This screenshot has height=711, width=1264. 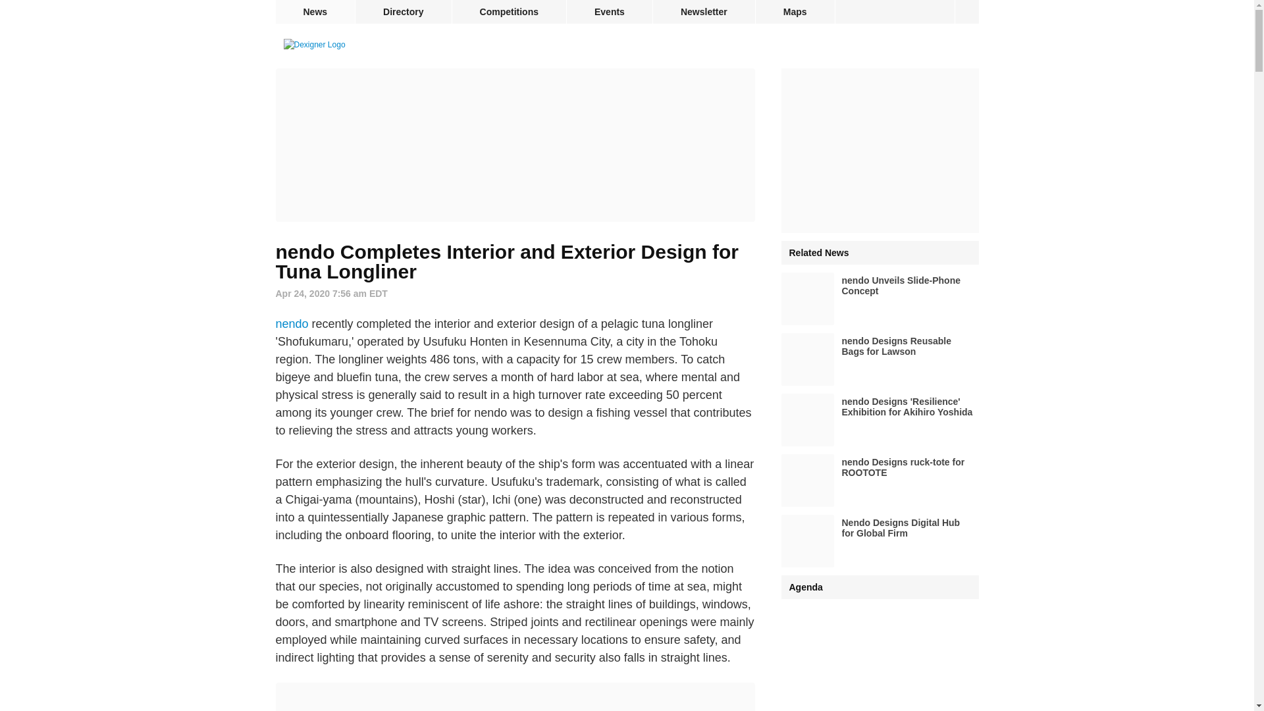 I want to click on Dexigner, so click(x=314, y=45).